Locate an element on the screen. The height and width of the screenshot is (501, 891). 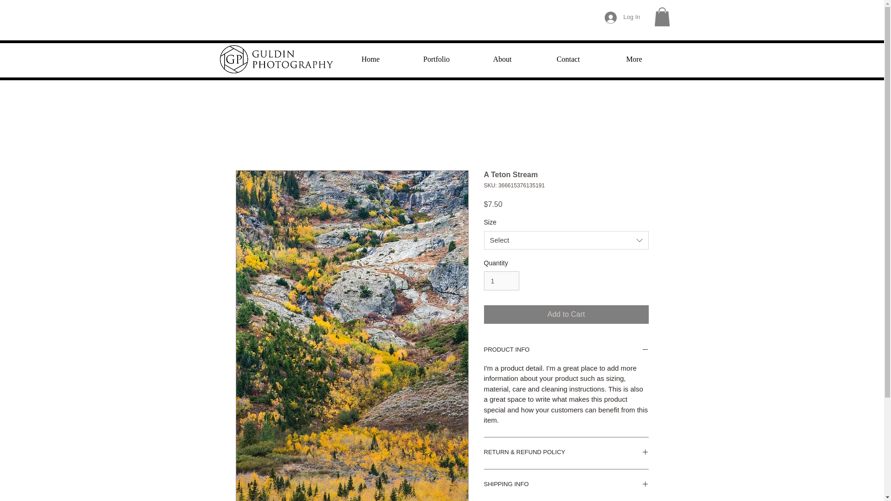
About is located at coordinates (502, 59).